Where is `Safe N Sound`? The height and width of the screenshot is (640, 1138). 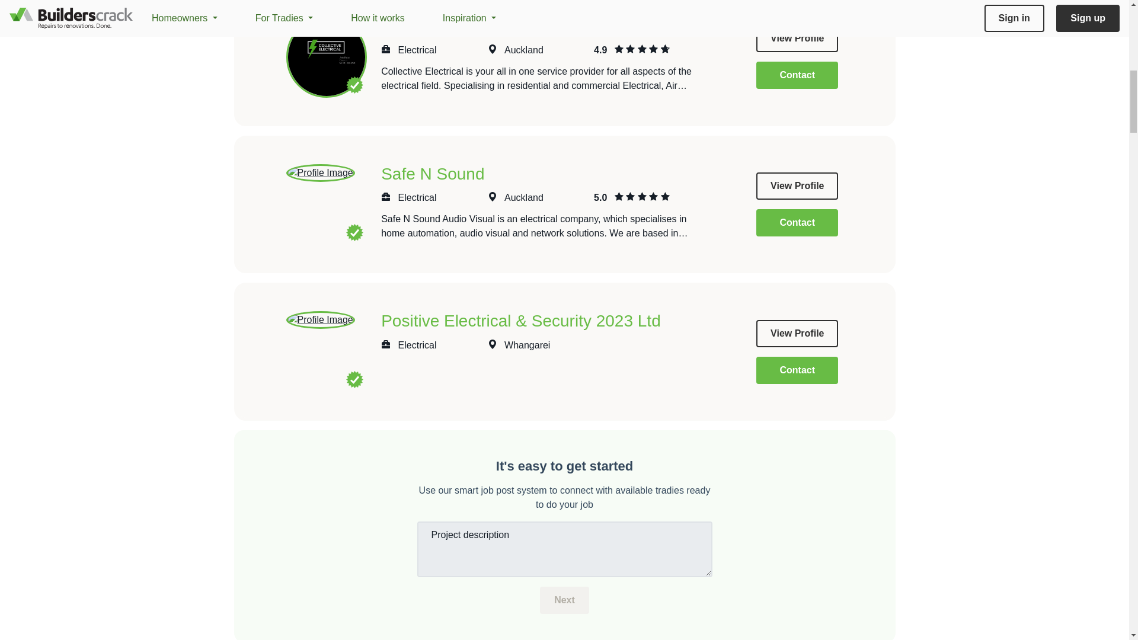
Safe N Sound is located at coordinates (433, 173).